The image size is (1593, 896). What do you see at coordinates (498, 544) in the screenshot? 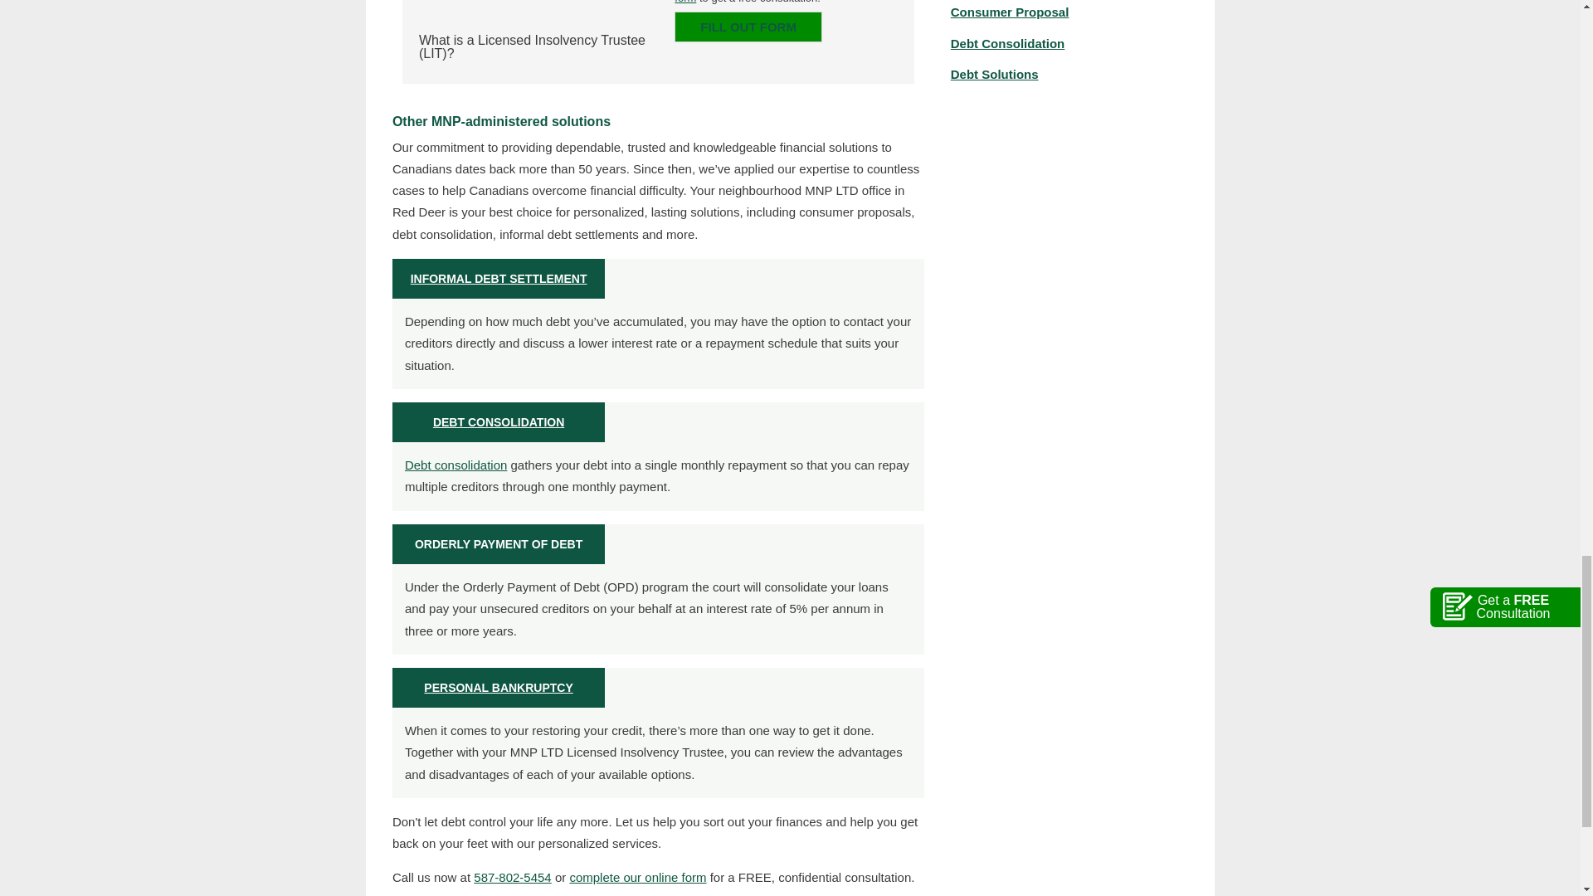
I see `ORDERLY PAYMENT OF DEBT` at bounding box center [498, 544].